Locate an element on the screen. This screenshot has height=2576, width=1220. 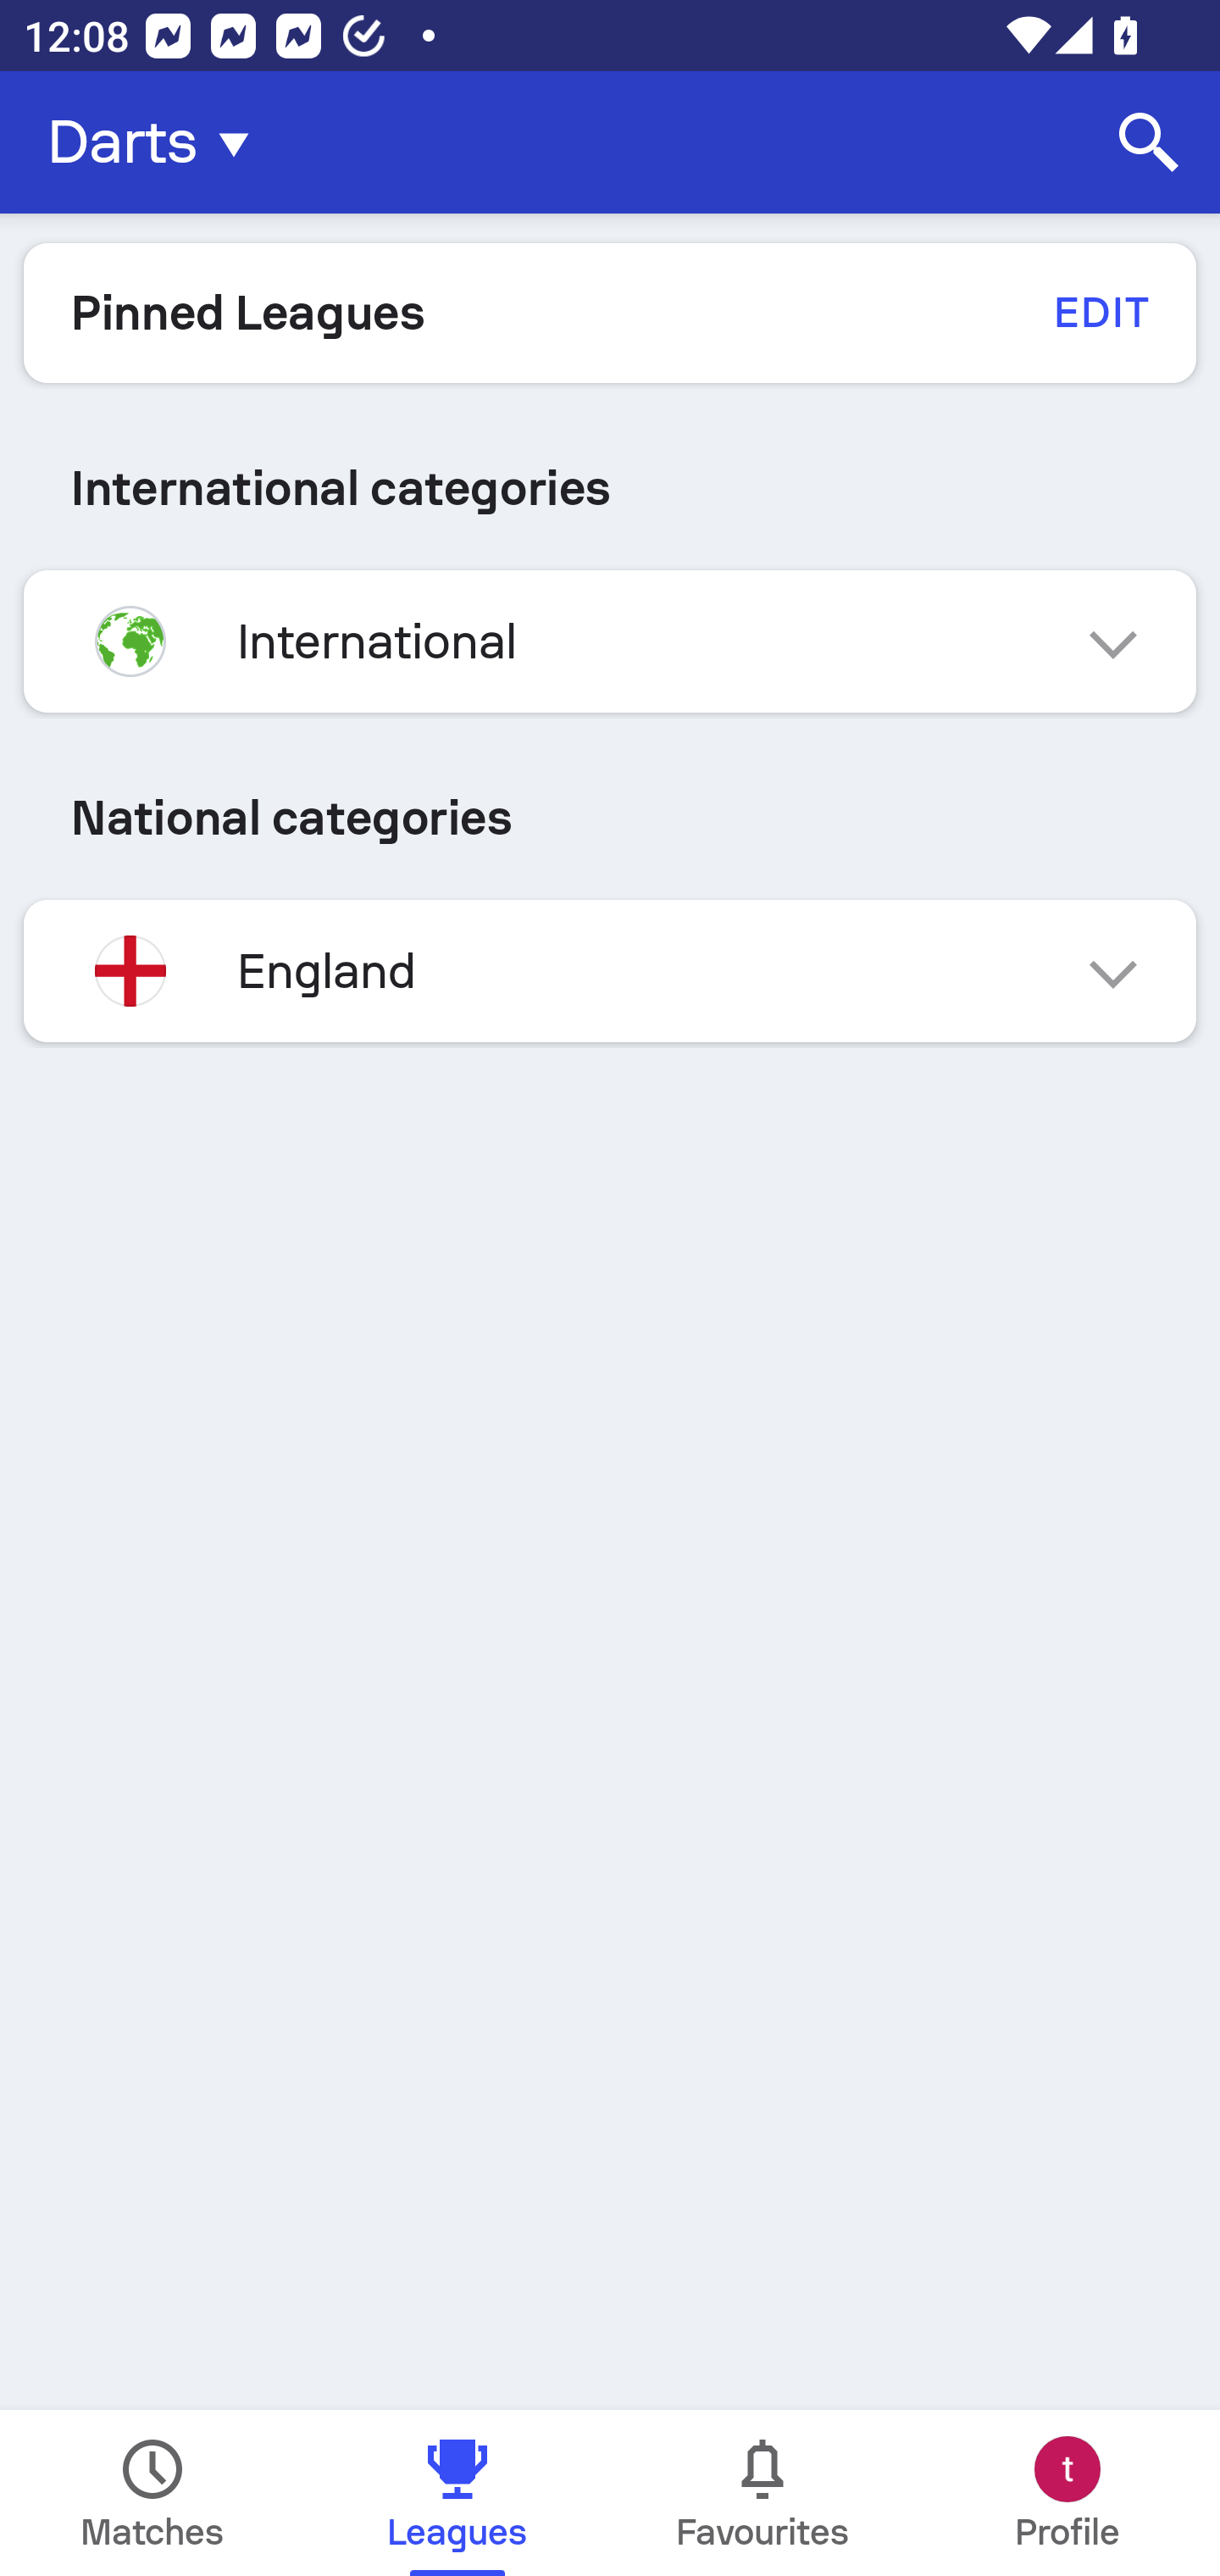
National categories is located at coordinates (610, 817).